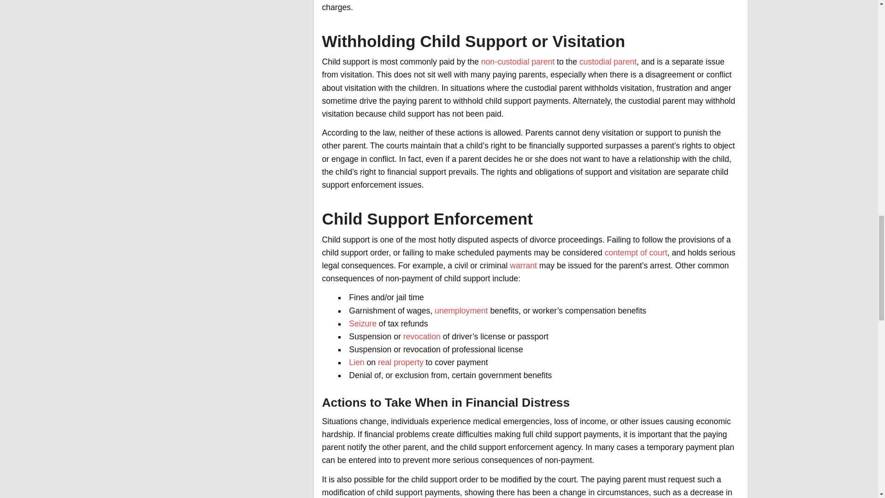  Describe the element at coordinates (523, 266) in the screenshot. I see `warrant` at that location.